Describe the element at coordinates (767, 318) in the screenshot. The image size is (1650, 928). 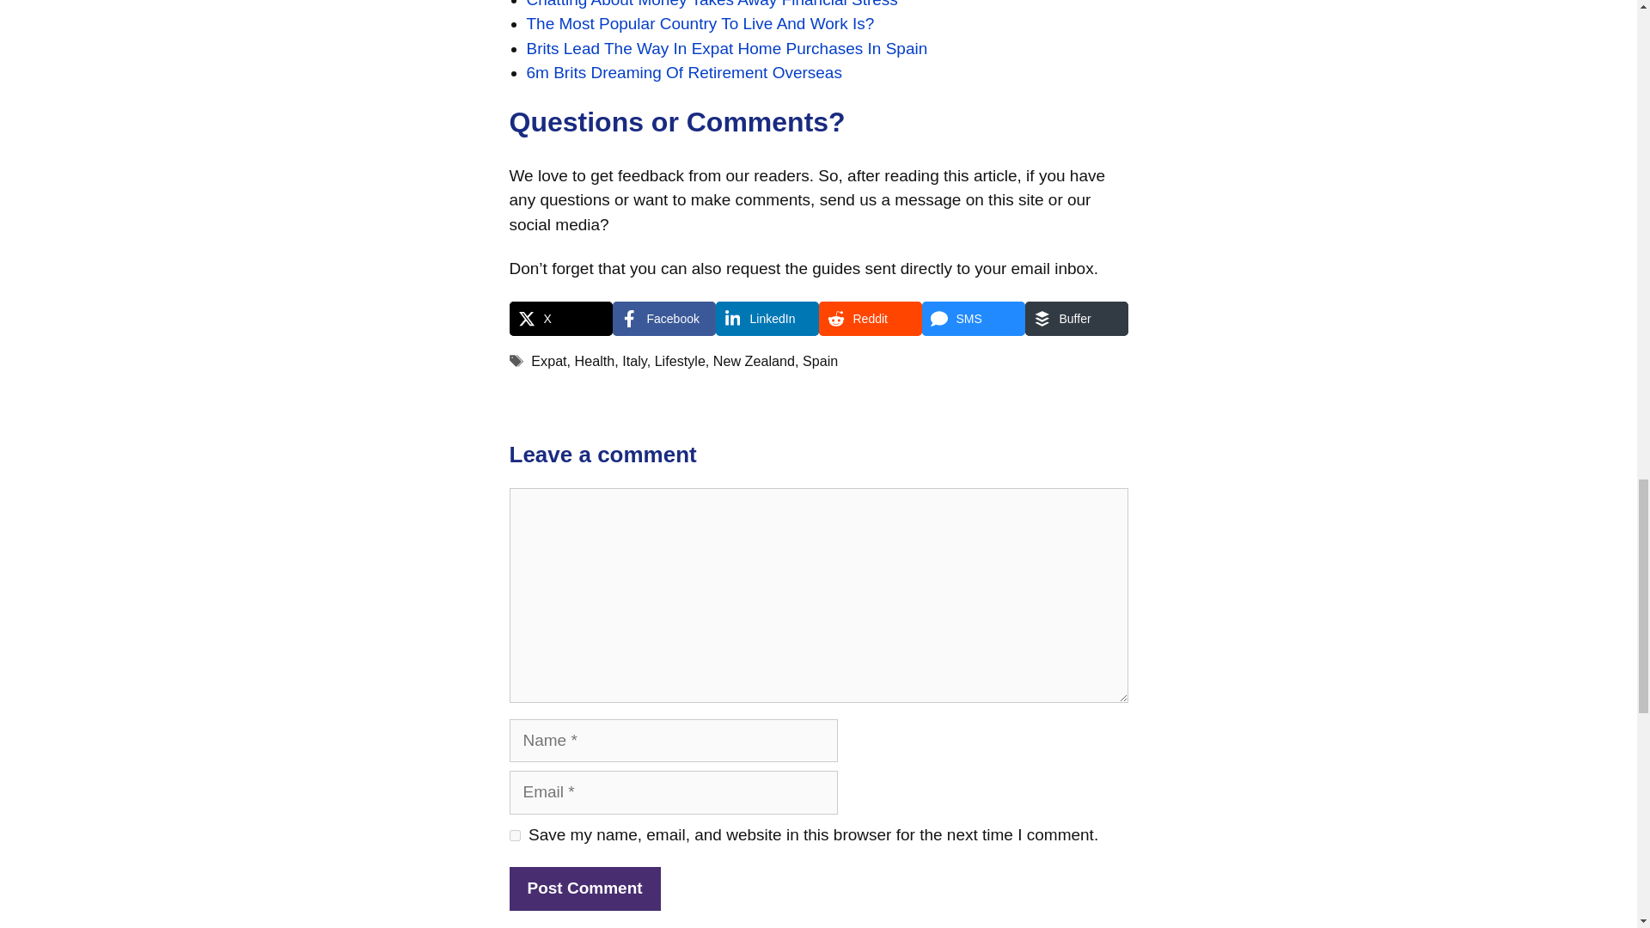
I see `LinkedIn` at that location.